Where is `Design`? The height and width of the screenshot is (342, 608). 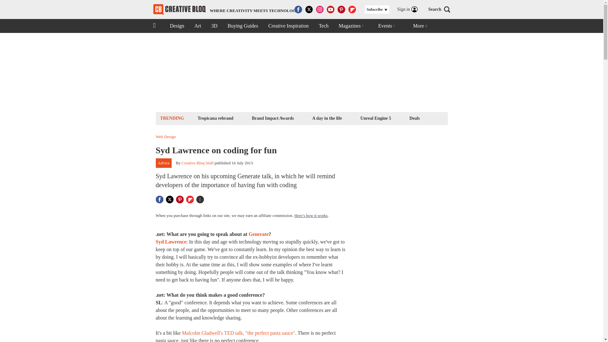
Design is located at coordinates (214, 26).